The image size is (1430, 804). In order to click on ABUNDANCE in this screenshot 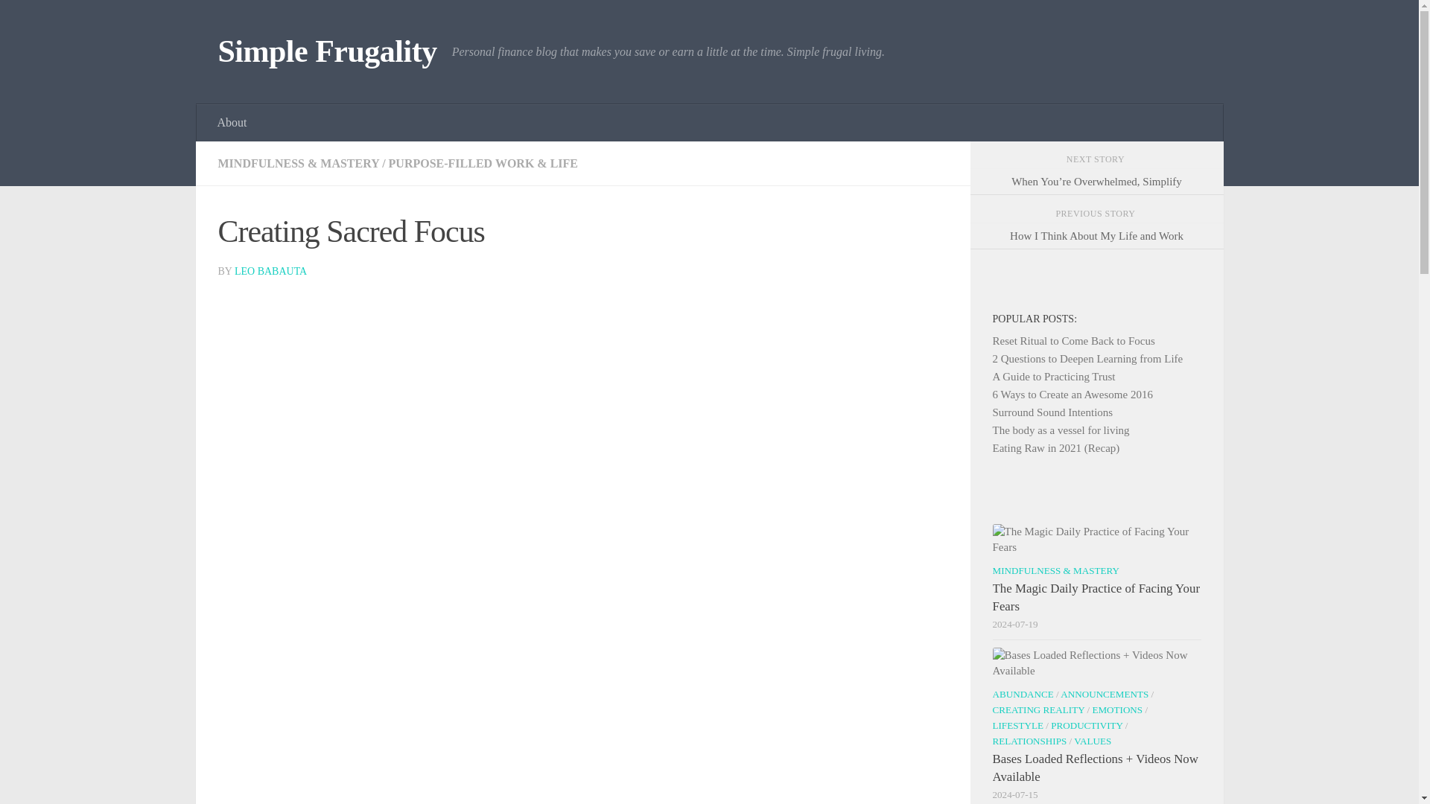, I will do `click(1022, 694)`.